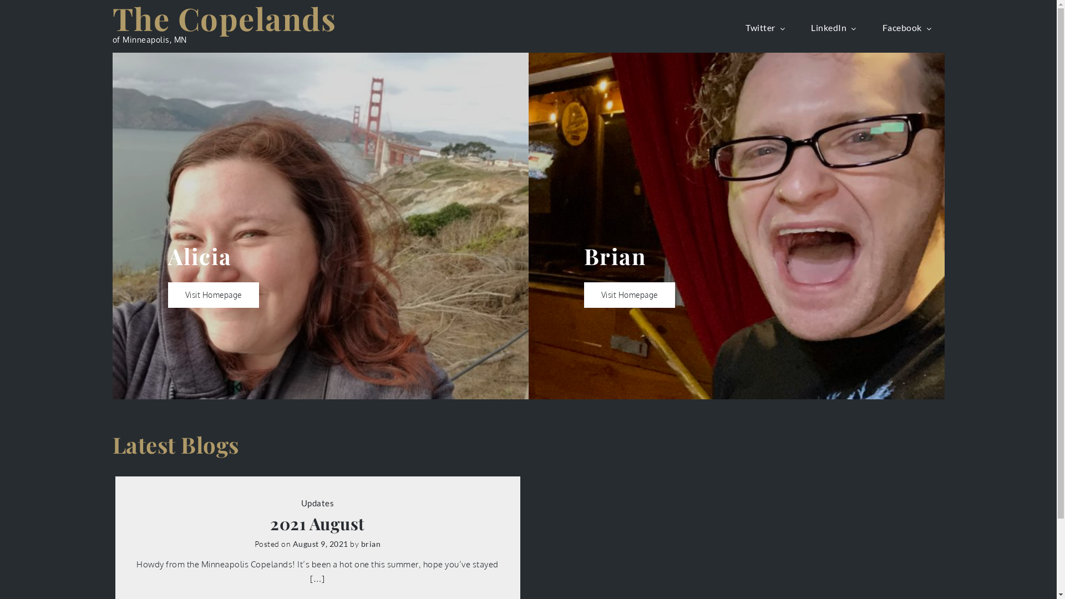 This screenshot has width=1065, height=599. Describe the element at coordinates (200, 255) in the screenshot. I see `Alicia` at that location.